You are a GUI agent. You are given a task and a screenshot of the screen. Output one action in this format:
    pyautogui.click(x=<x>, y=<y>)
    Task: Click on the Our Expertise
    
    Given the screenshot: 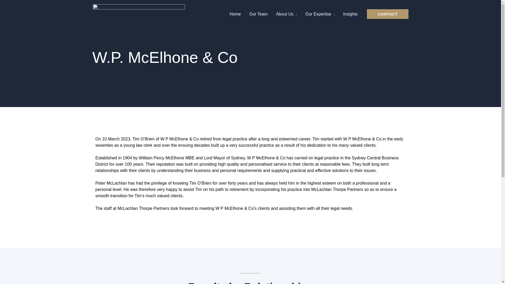 What is the action you would take?
    pyautogui.click(x=320, y=14)
    